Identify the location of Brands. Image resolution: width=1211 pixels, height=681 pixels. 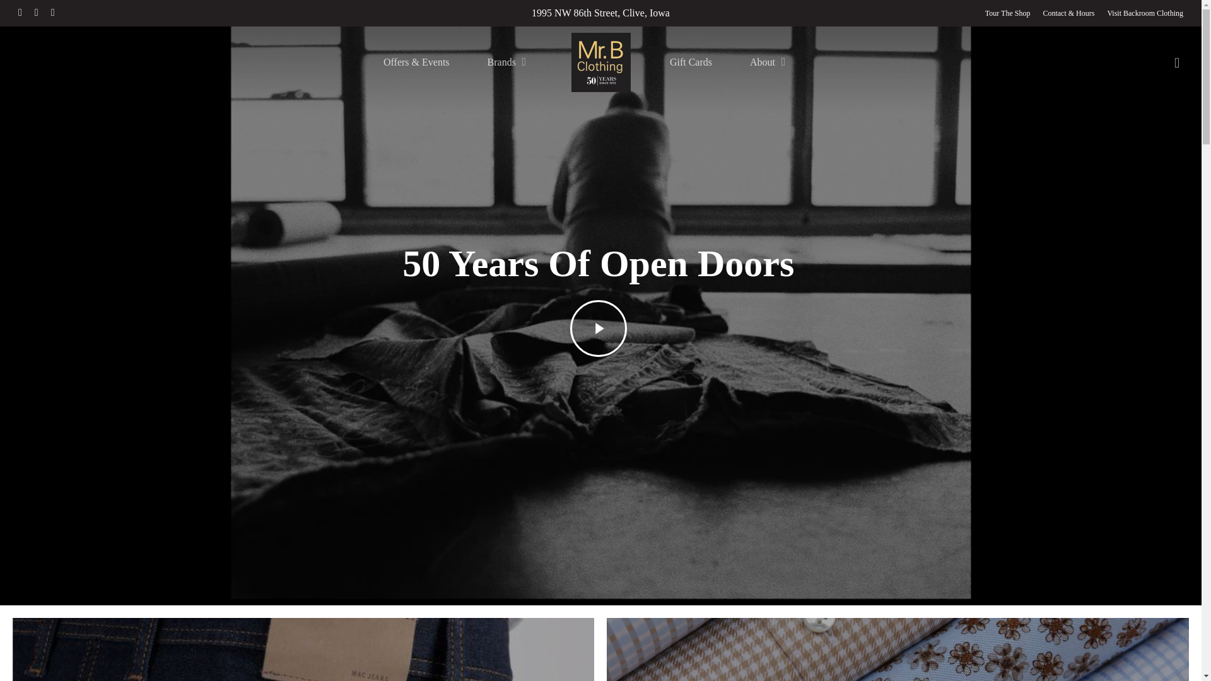
(508, 62).